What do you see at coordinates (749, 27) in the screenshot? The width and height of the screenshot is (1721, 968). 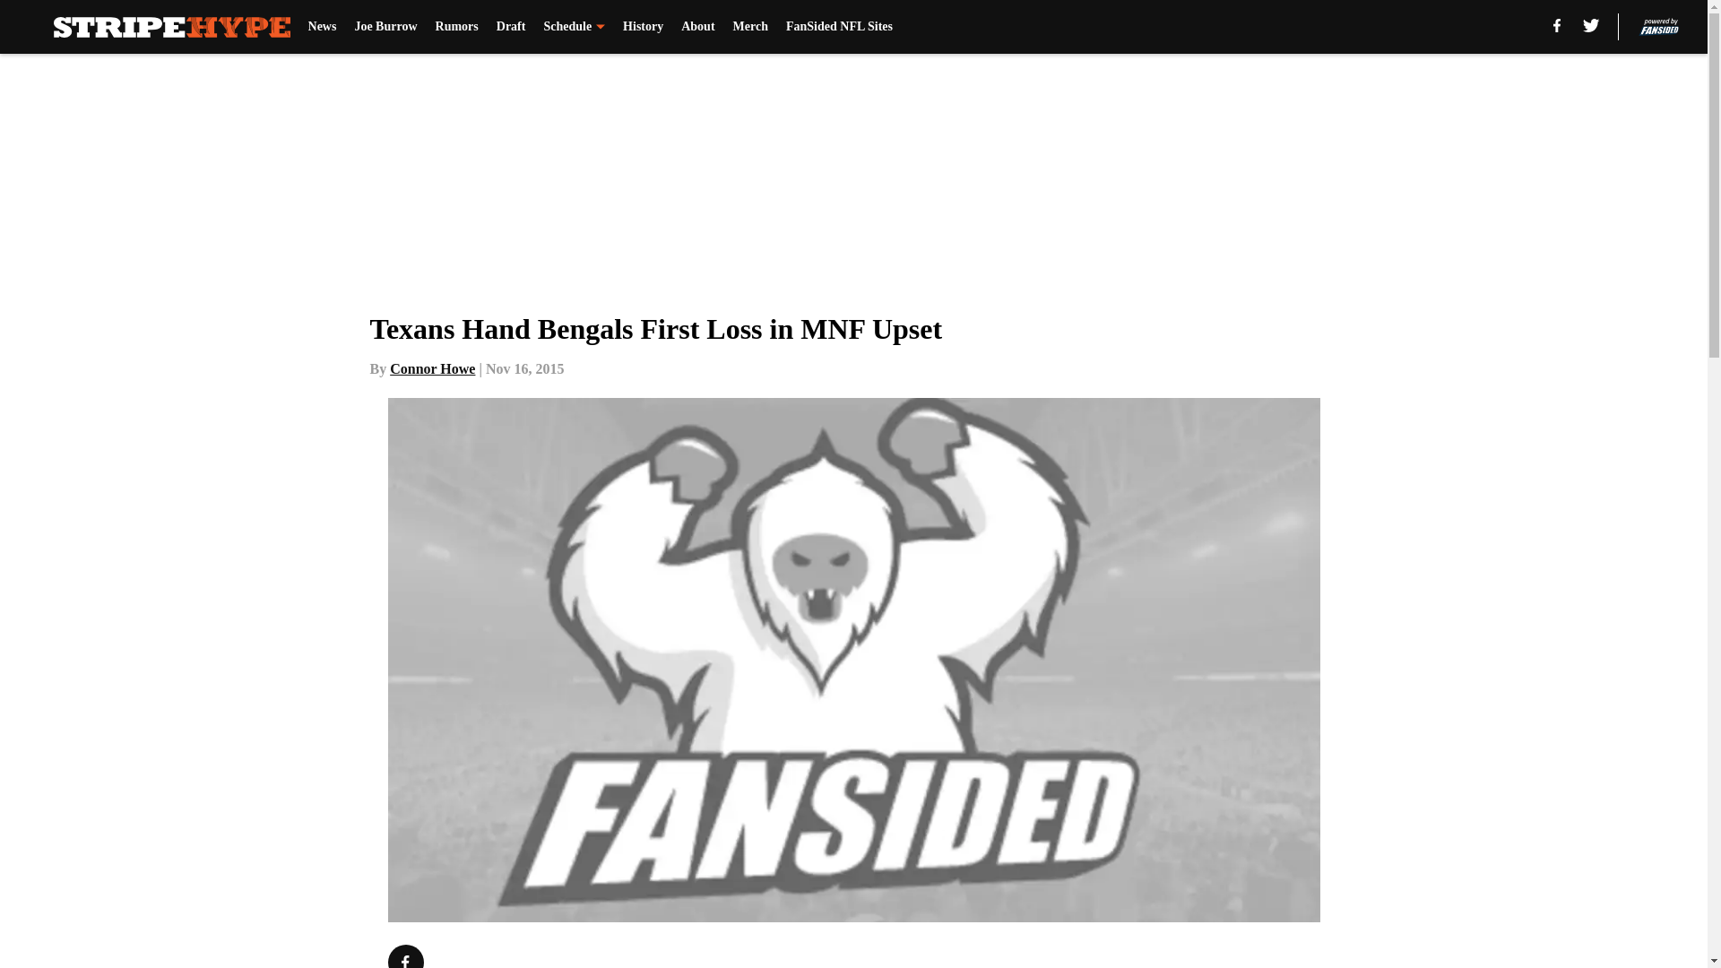 I see `Merch` at bounding box center [749, 27].